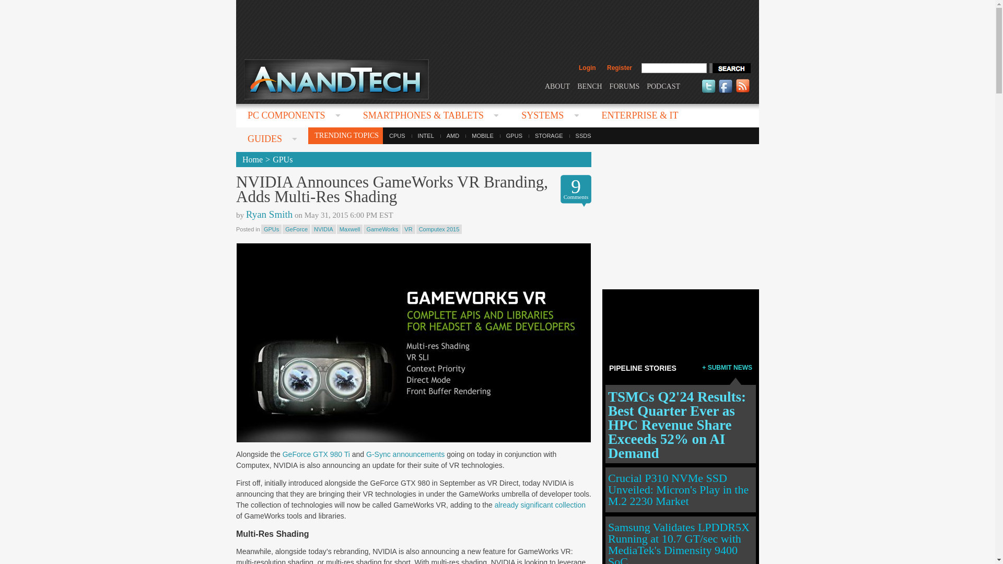  I want to click on BENCH, so click(589, 86).